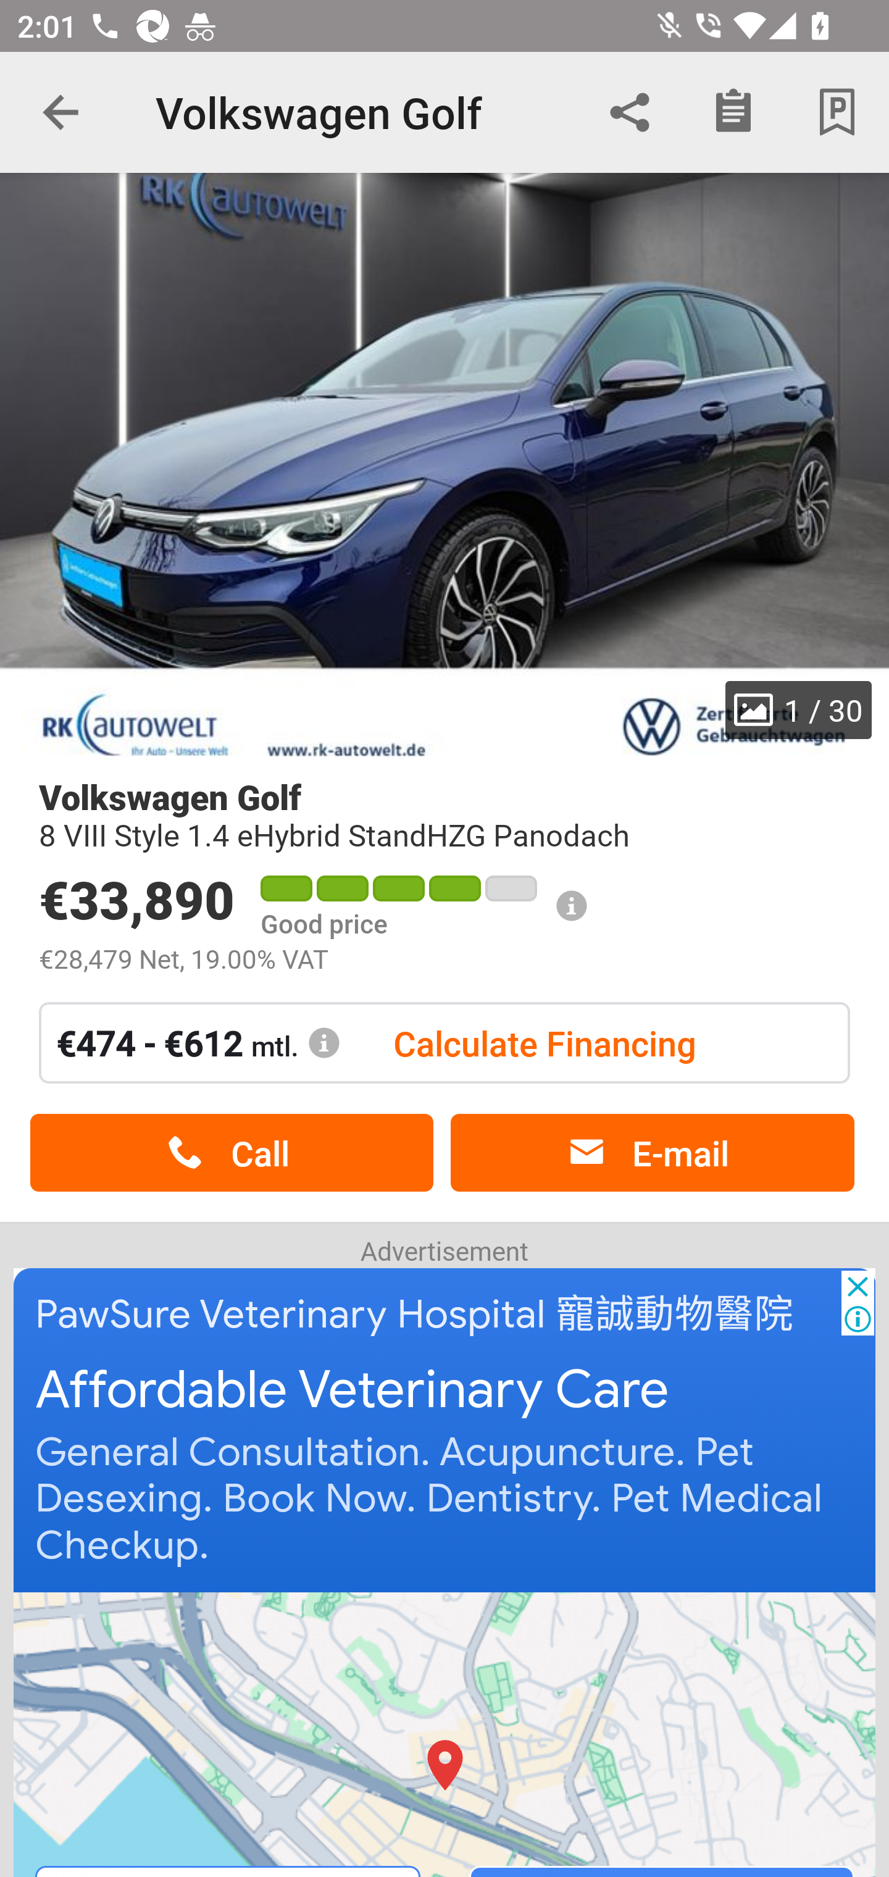  Describe the element at coordinates (652, 1153) in the screenshot. I see `E-mail` at that location.